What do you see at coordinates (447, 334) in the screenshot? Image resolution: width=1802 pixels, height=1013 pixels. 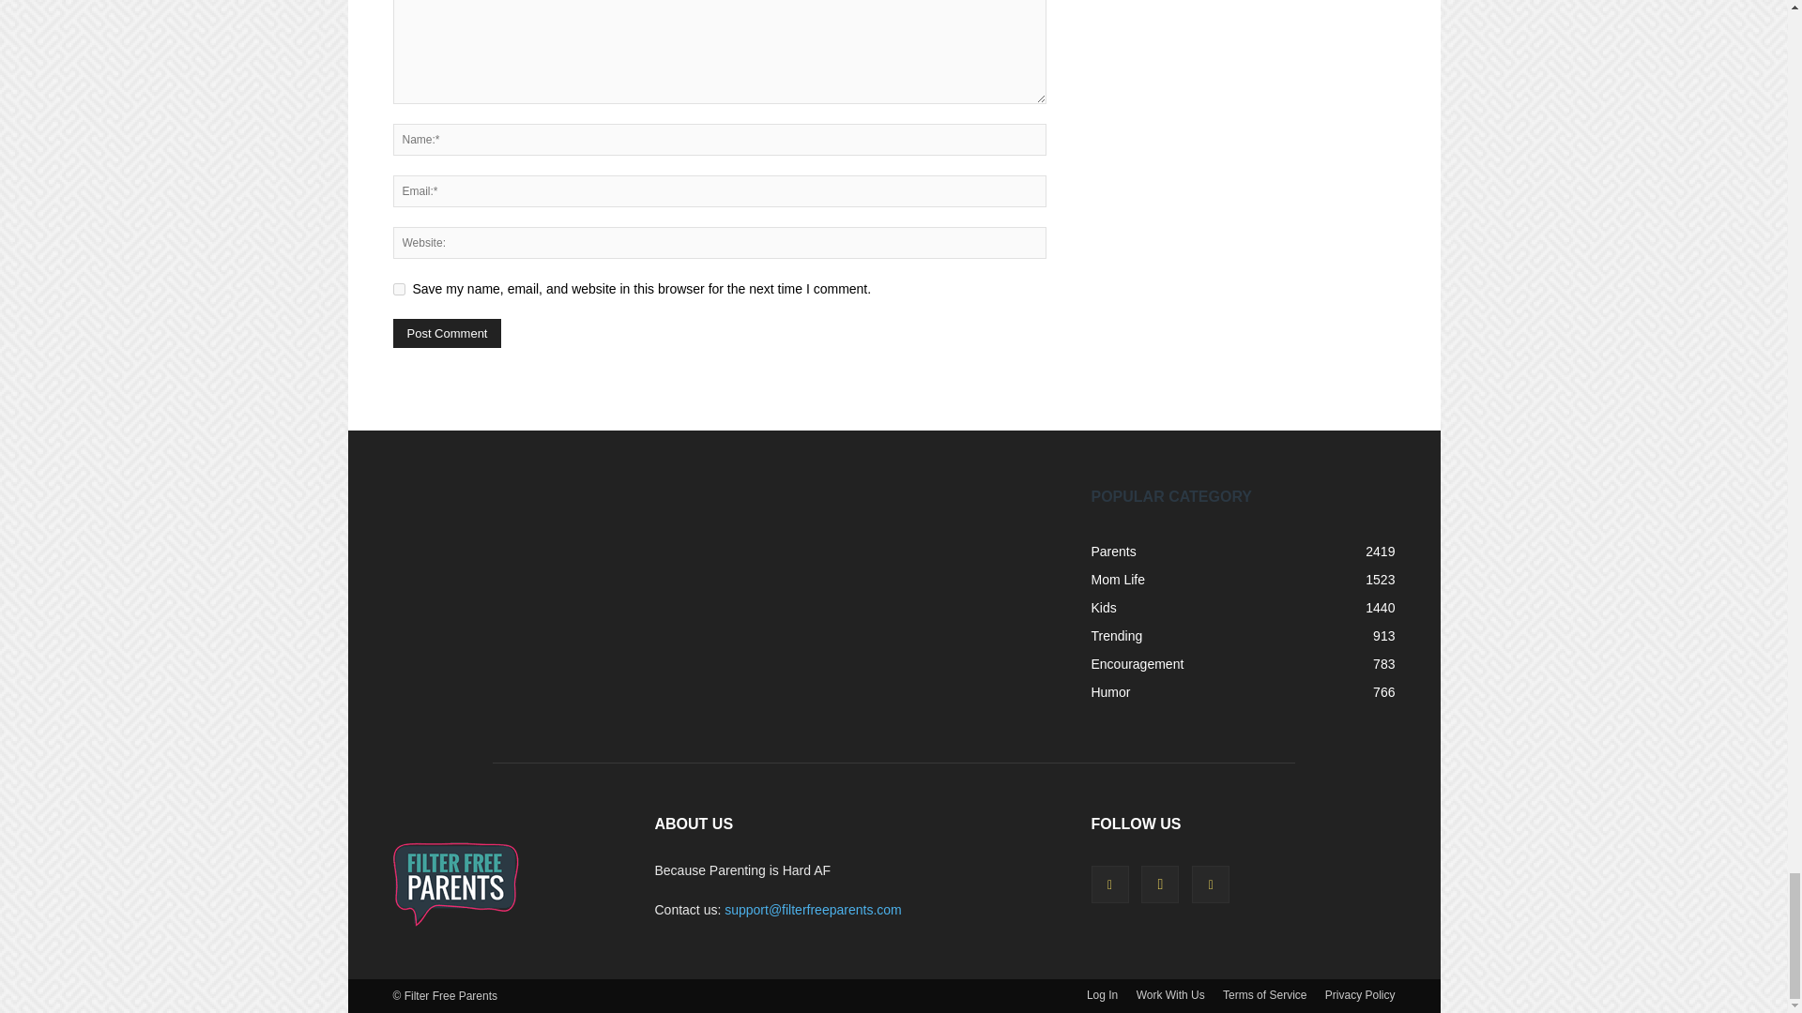 I see `Post Comment` at bounding box center [447, 334].